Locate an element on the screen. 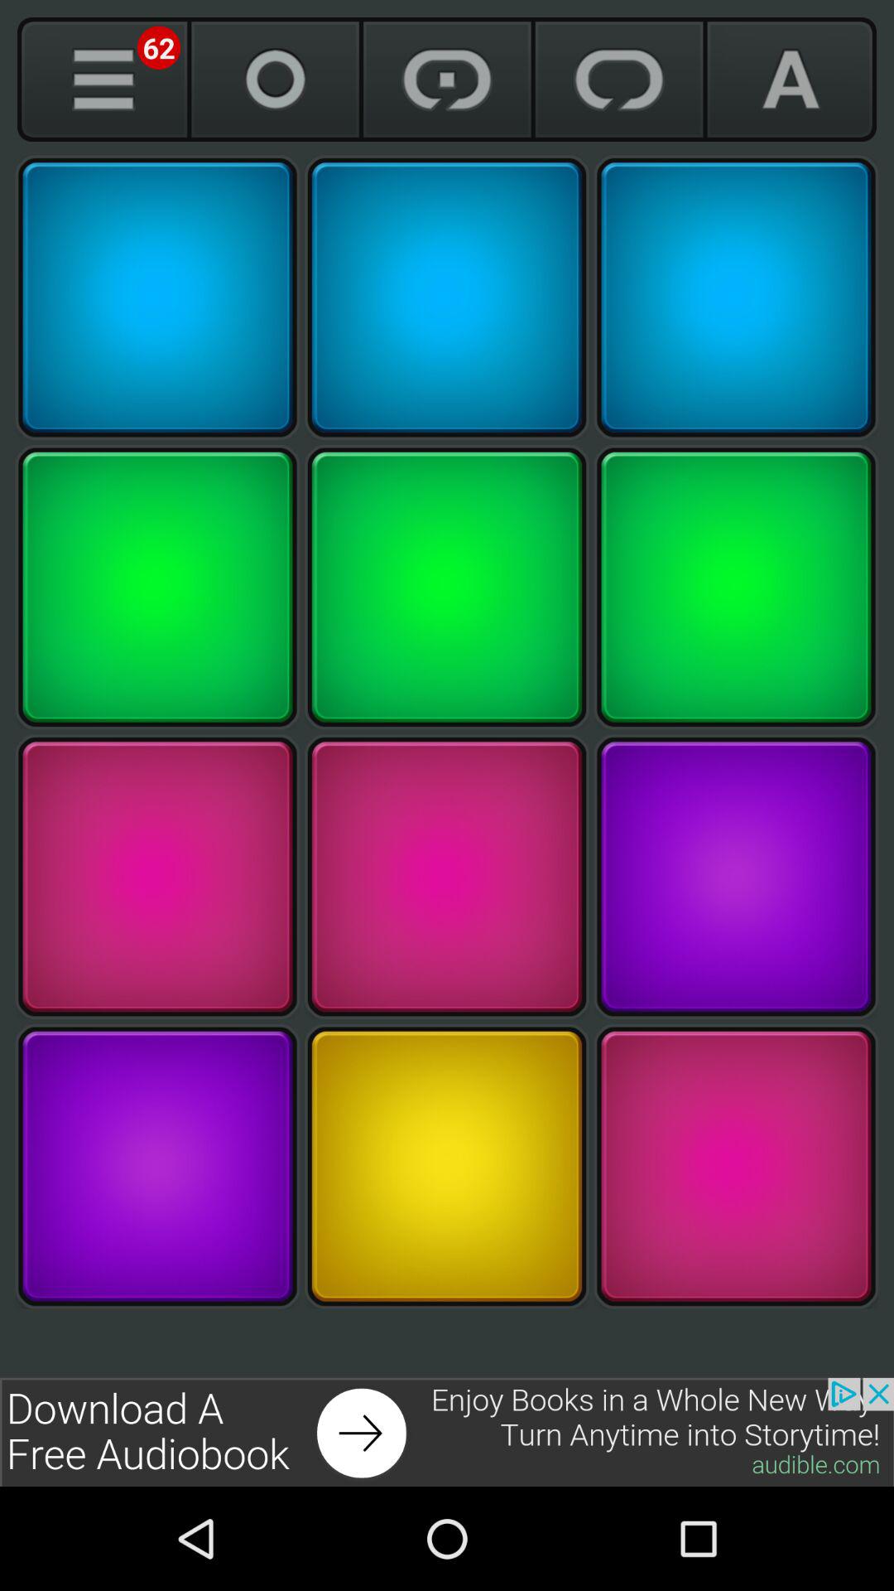 This screenshot has width=894, height=1591. green button is located at coordinates (447, 587).